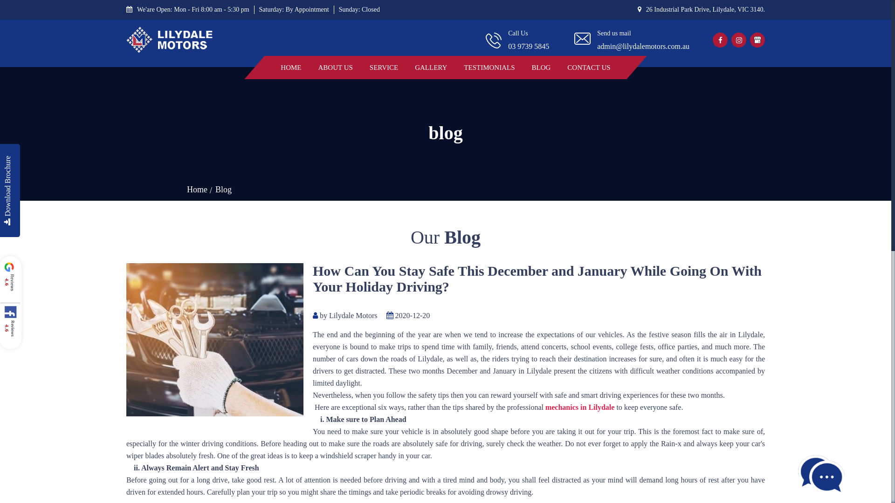 The image size is (895, 503). What do you see at coordinates (643, 46) in the screenshot?
I see `admin@lilydalemotors.com.au` at bounding box center [643, 46].